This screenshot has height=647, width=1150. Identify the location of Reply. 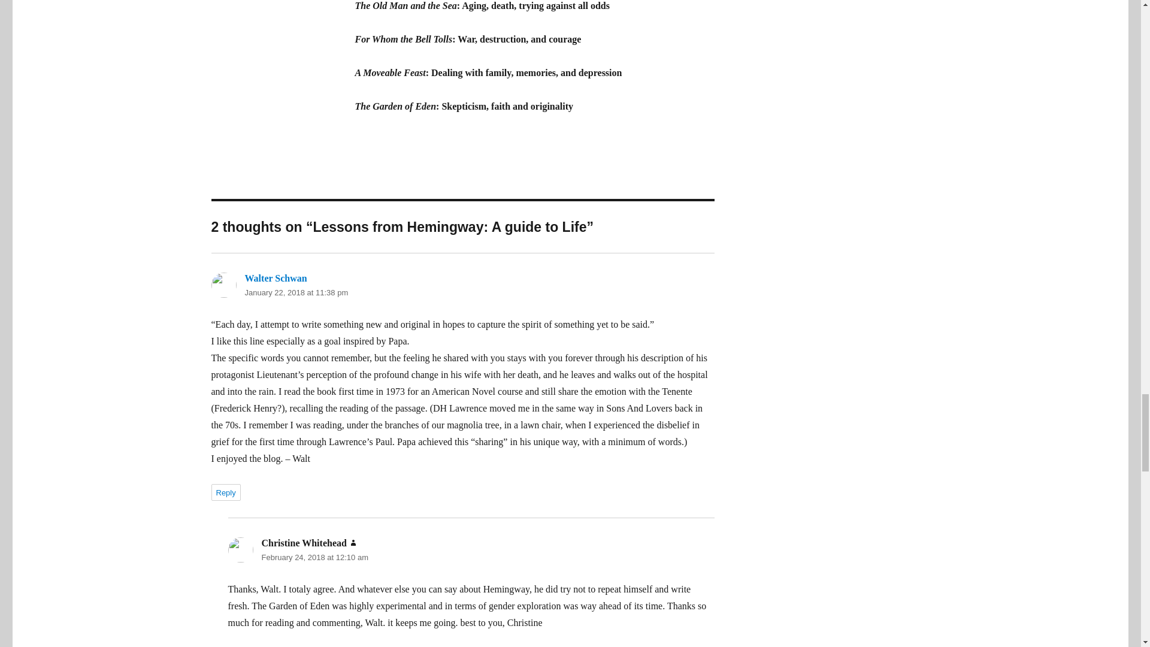
(225, 492).